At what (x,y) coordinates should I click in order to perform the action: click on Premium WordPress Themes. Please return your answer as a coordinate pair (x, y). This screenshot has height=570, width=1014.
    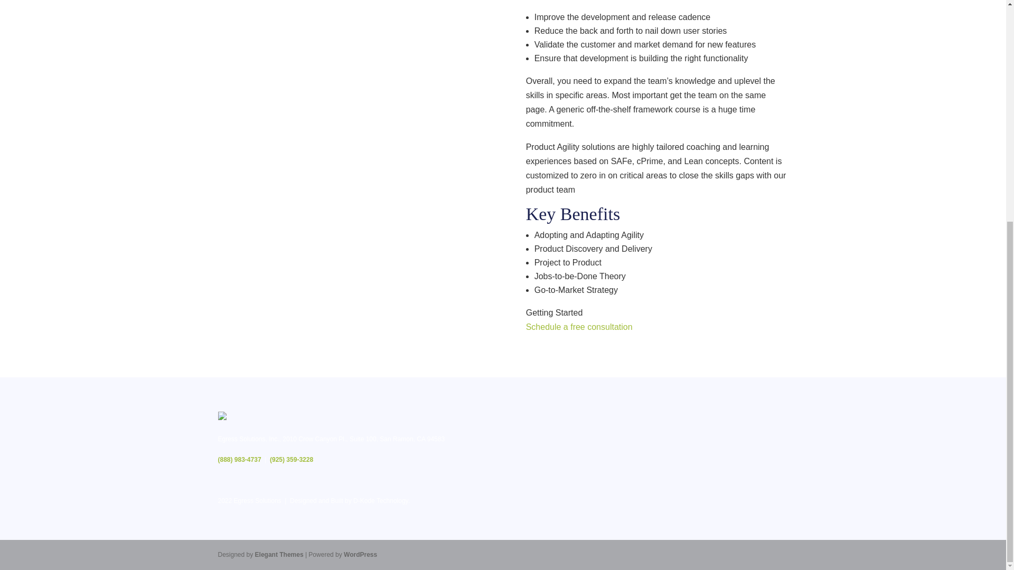
    Looking at the image, I should click on (279, 555).